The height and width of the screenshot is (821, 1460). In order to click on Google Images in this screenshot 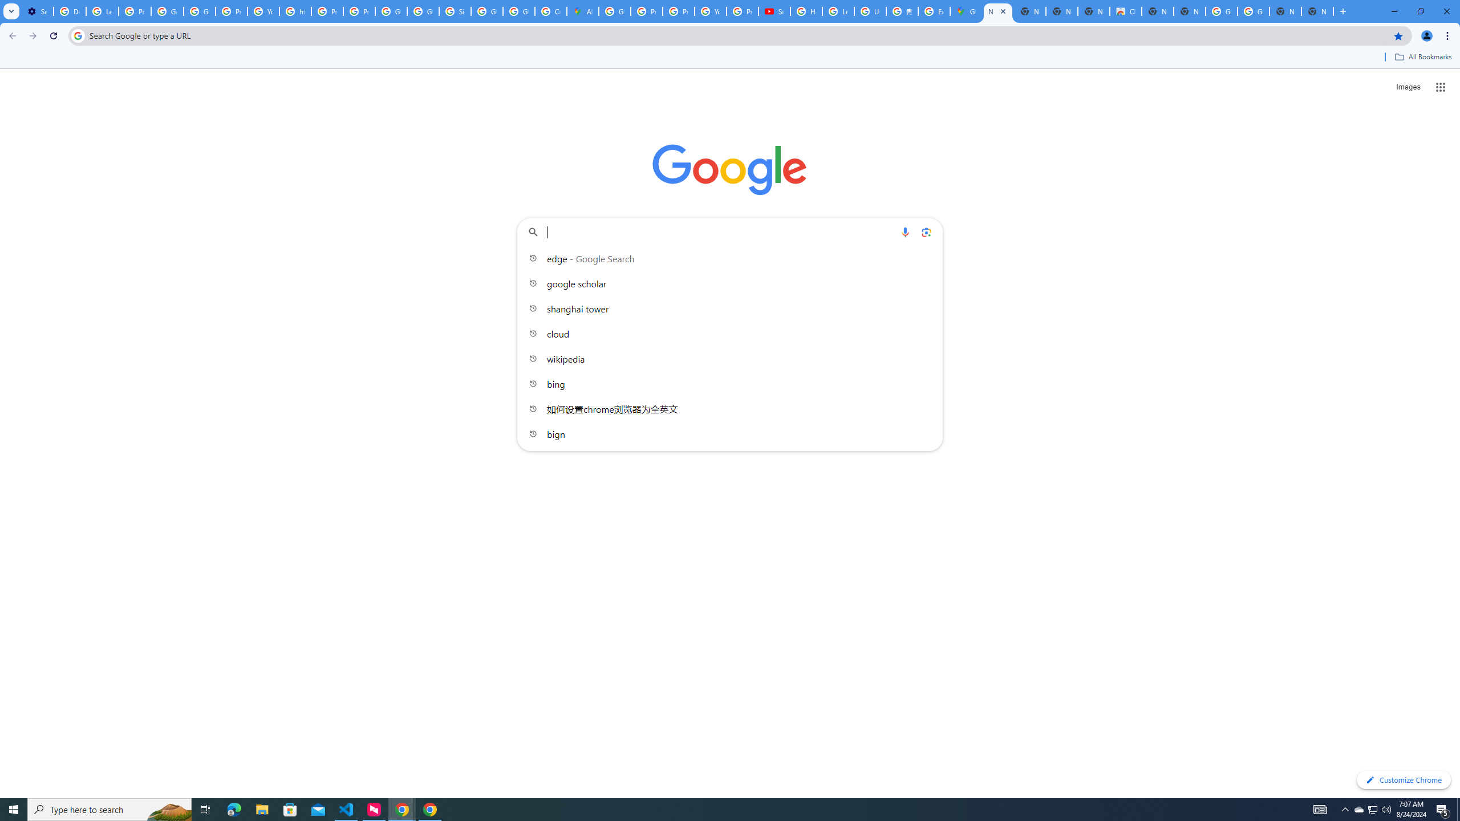, I will do `click(1221, 11)`.